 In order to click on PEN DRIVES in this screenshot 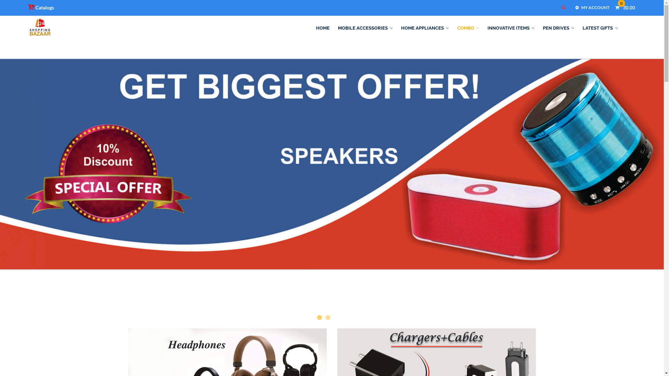, I will do `click(559, 28)`.